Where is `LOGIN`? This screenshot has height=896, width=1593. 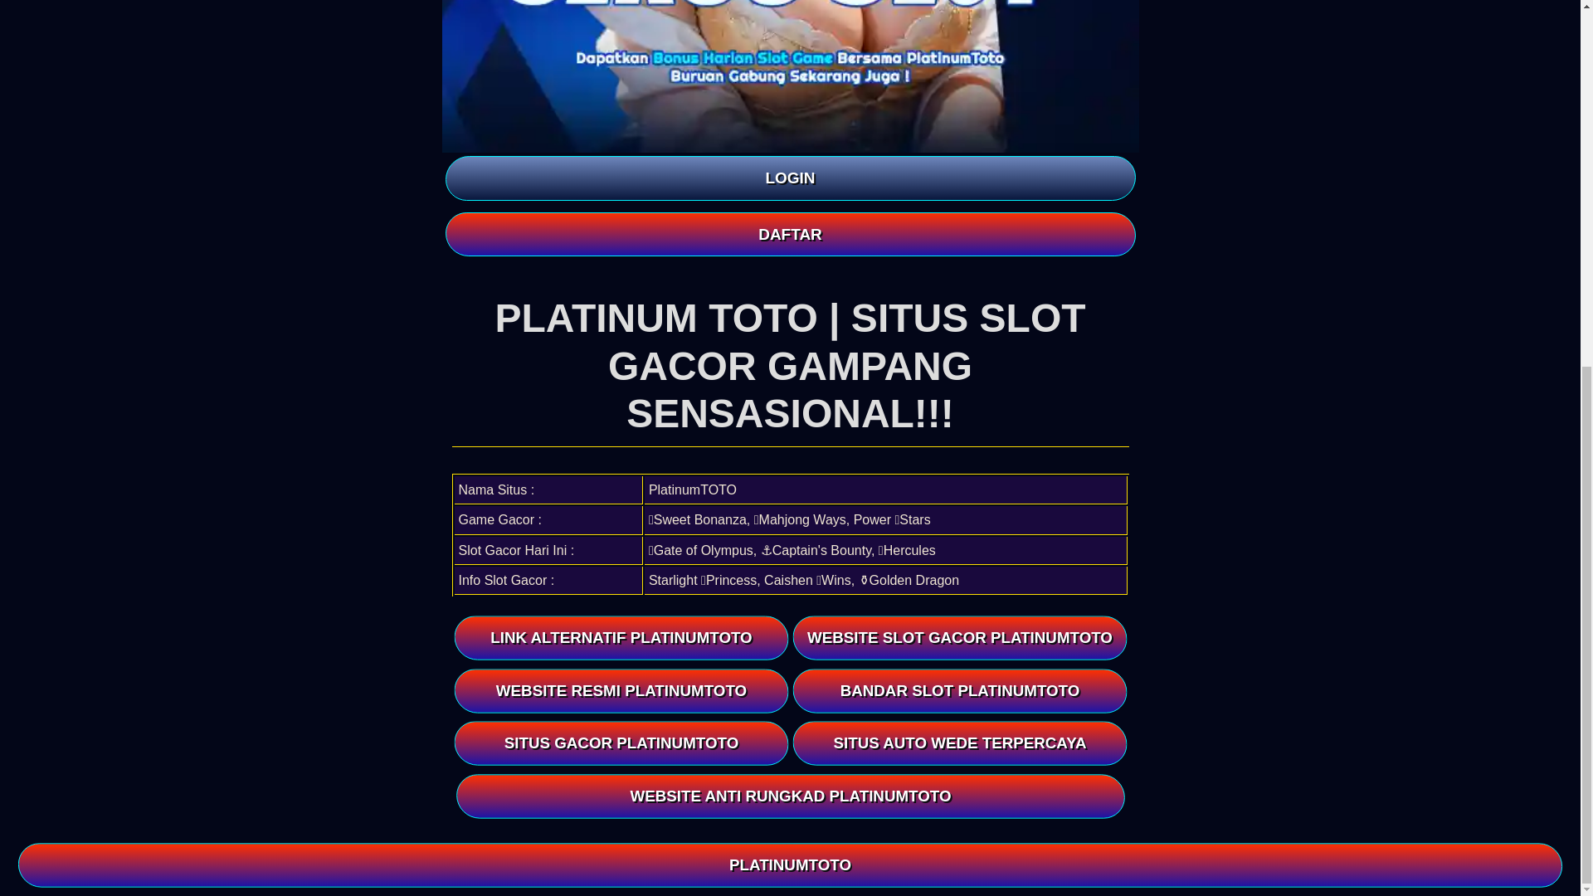 LOGIN is located at coordinates (789, 178).